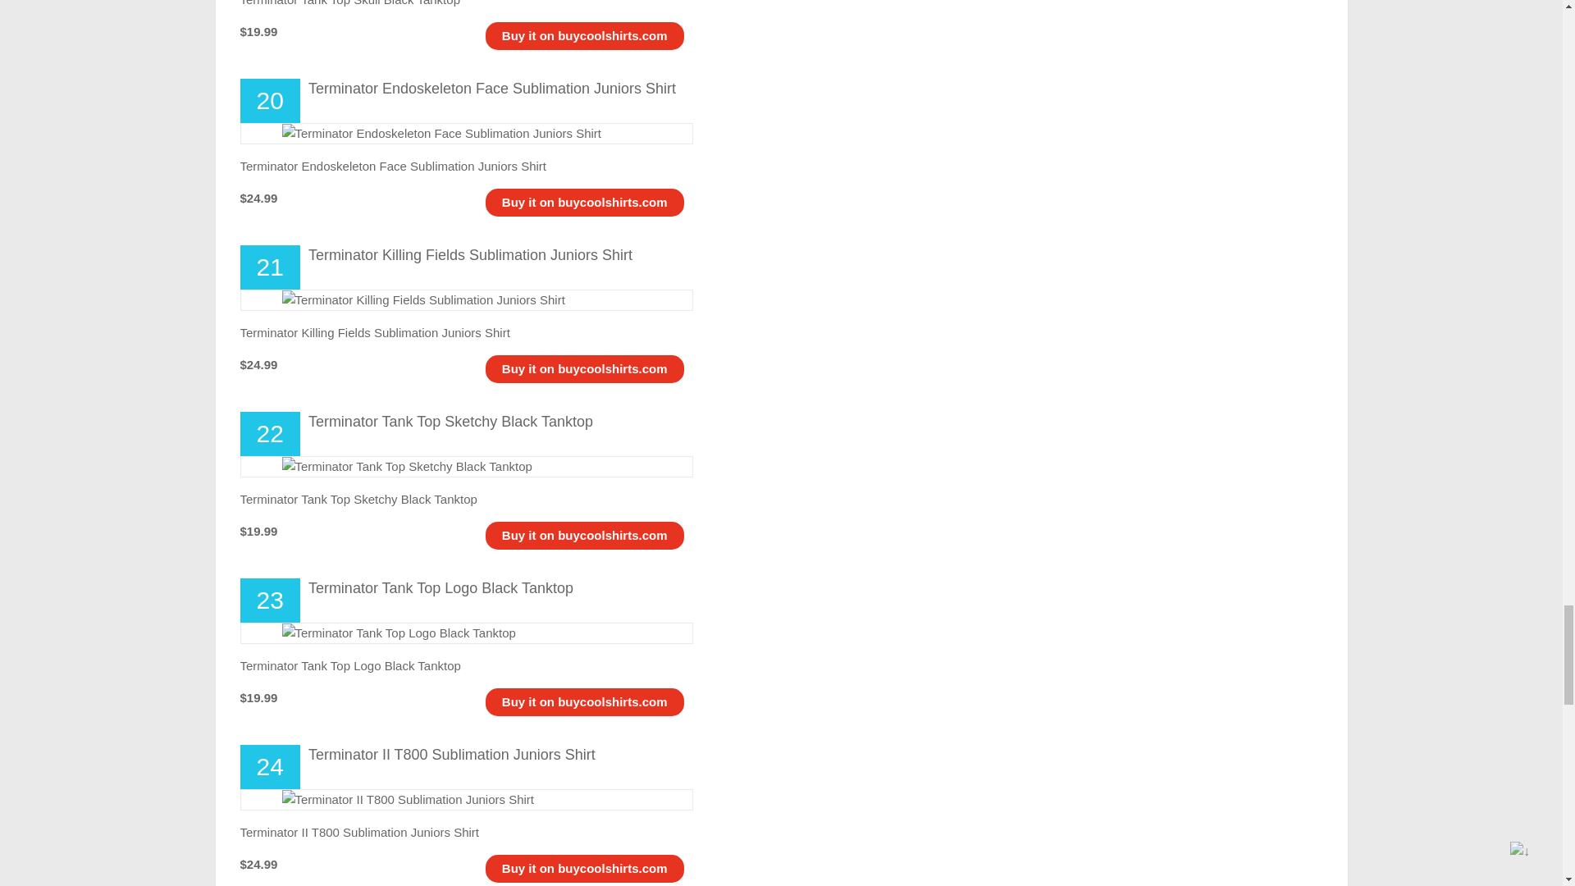 This screenshot has height=886, width=1575. I want to click on Buy it on buycoolshirts.com, so click(585, 34).